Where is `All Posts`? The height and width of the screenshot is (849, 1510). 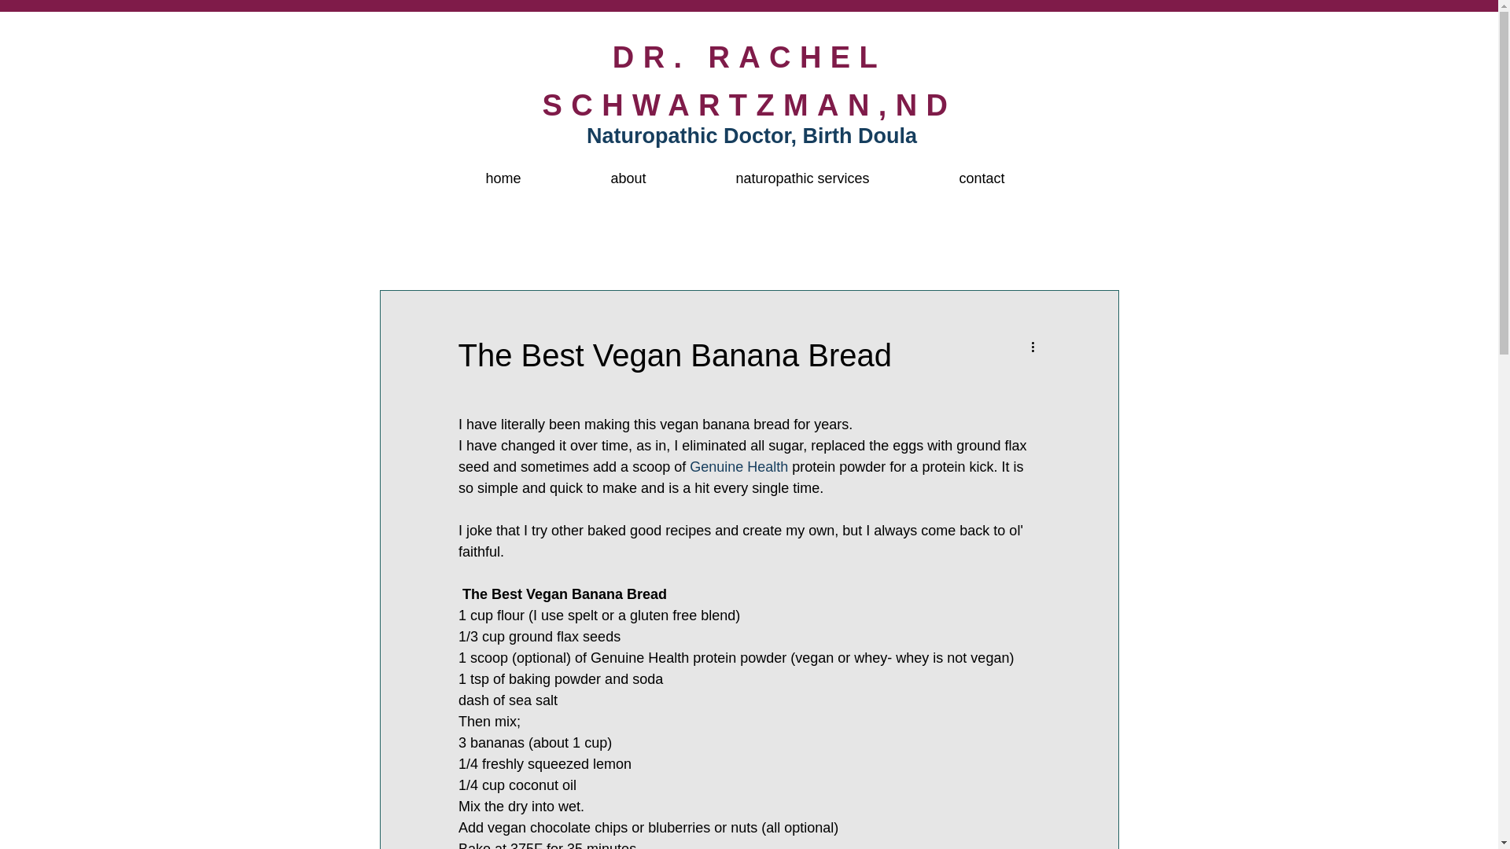 All Posts is located at coordinates (401, 242).